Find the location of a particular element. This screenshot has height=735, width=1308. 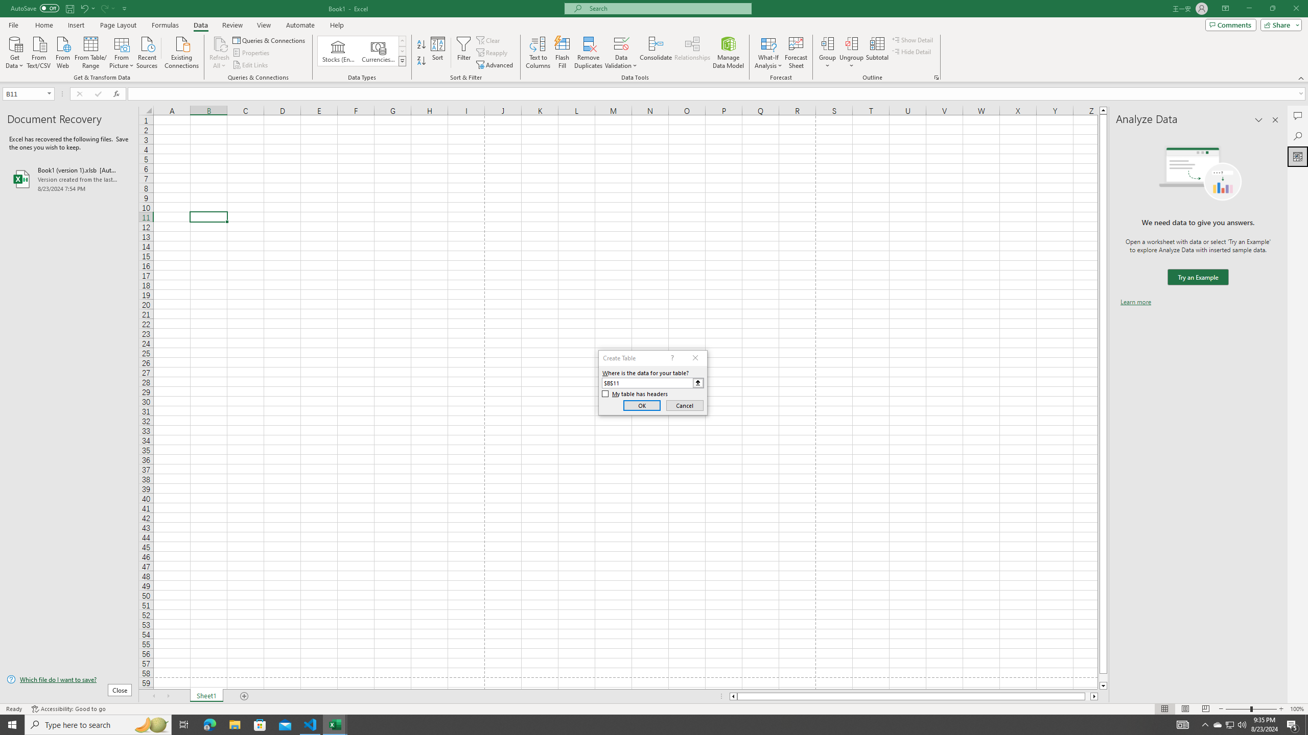

Data Types is located at coordinates (403, 61).